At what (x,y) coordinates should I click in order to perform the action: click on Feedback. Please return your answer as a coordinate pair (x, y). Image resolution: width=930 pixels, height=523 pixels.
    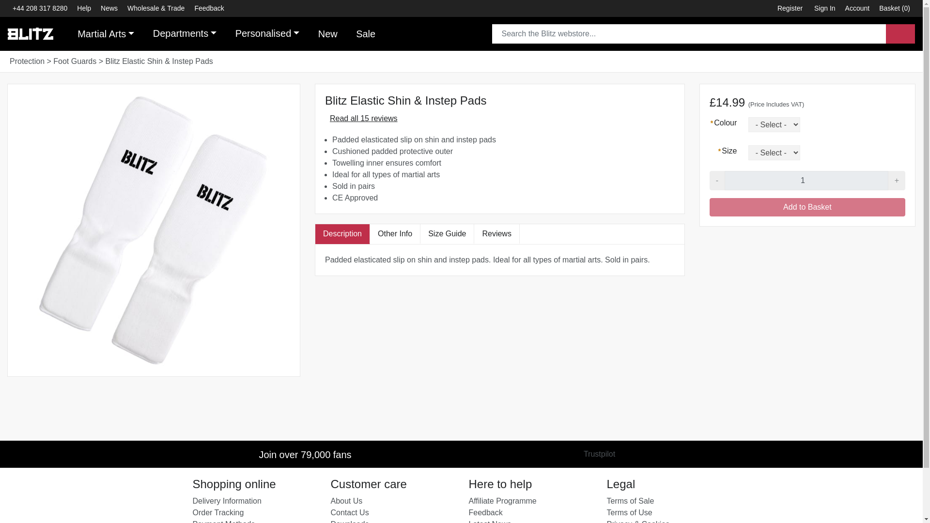
    Looking at the image, I should click on (209, 8).